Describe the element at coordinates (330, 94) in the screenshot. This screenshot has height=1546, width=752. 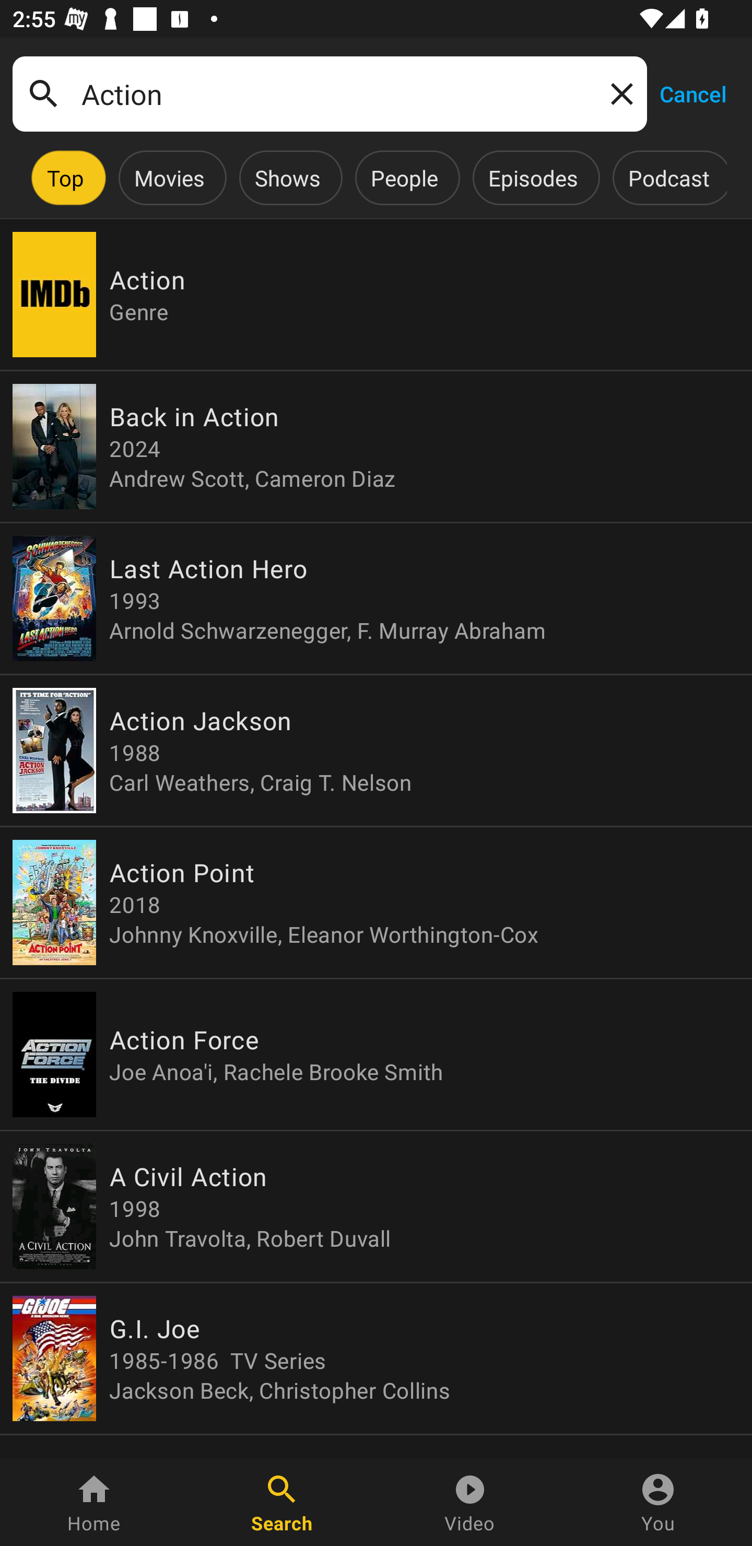
I see `Action` at that location.